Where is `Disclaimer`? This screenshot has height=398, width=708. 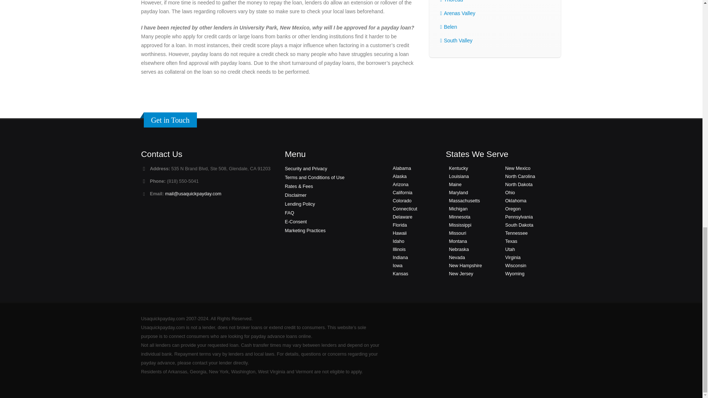
Disclaimer is located at coordinates (295, 195).